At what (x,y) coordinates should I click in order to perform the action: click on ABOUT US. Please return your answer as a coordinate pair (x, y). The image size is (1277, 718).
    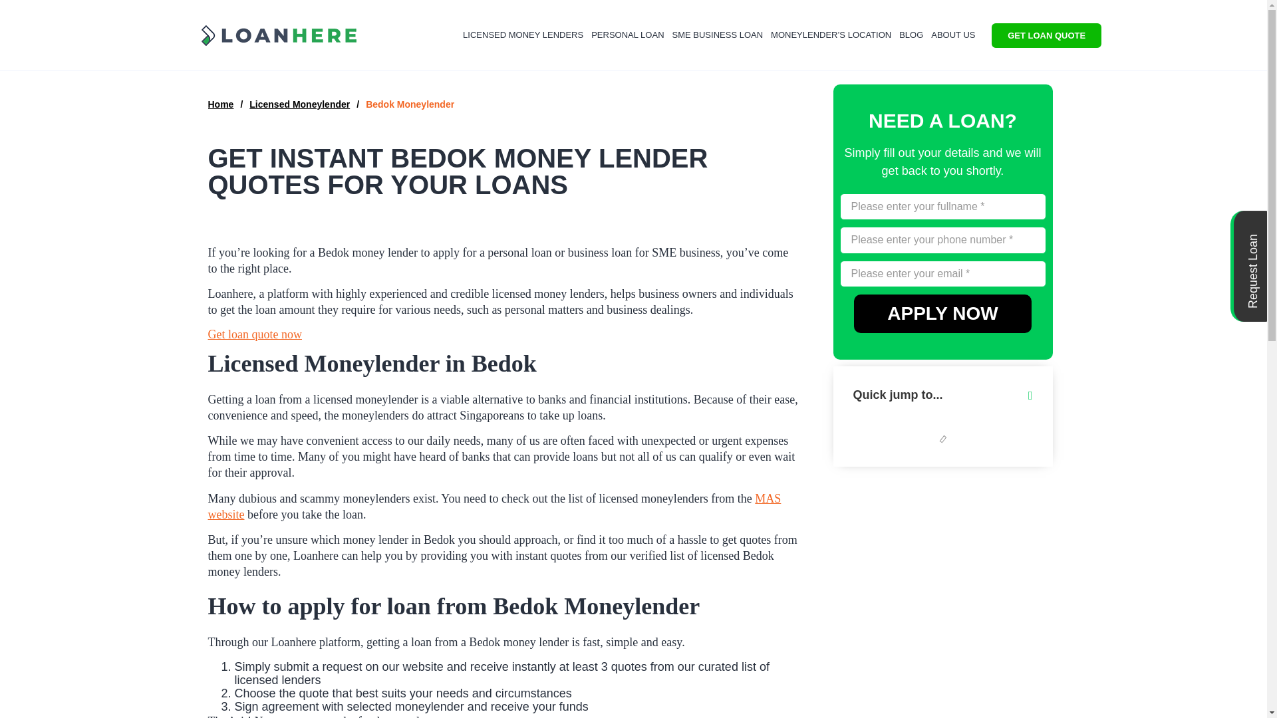
    Looking at the image, I should click on (952, 35).